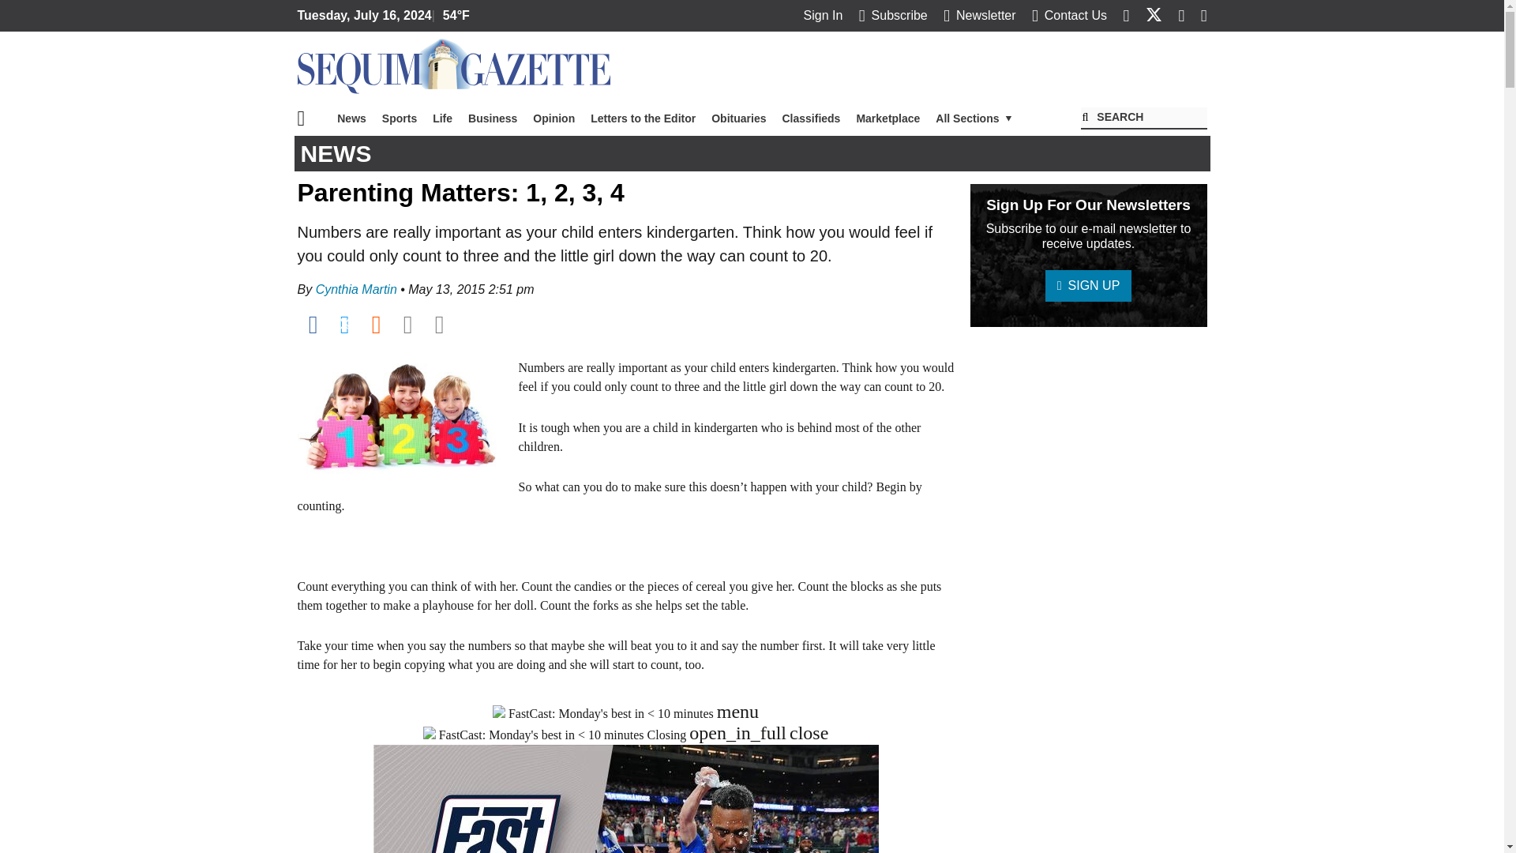 This screenshot has width=1516, height=853. Describe the element at coordinates (643, 118) in the screenshot. I see `Letters to the Editor` at that location.